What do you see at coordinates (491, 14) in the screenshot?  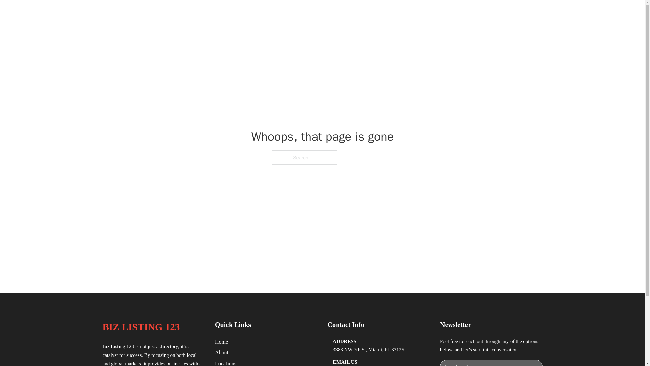 I see `LOCATIONS` at bounding box center [491, 14].